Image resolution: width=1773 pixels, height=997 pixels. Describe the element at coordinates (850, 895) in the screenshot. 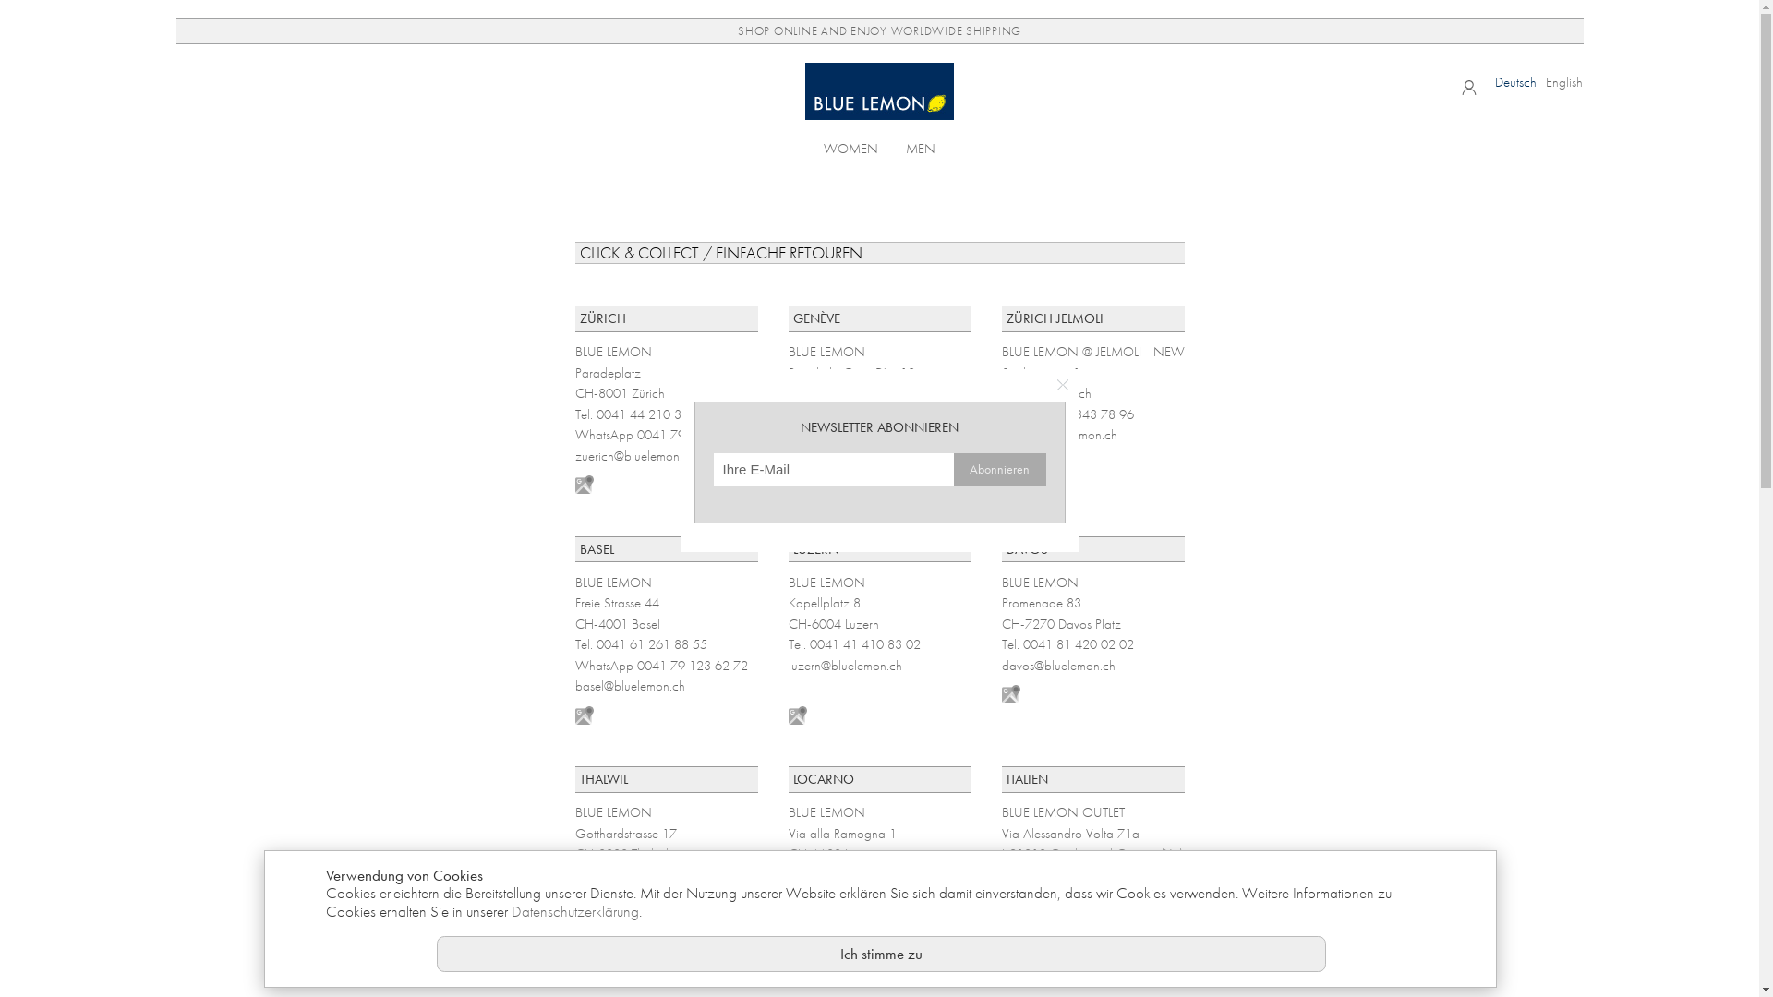

I see `locarno@bluelemon.ch` at that location.